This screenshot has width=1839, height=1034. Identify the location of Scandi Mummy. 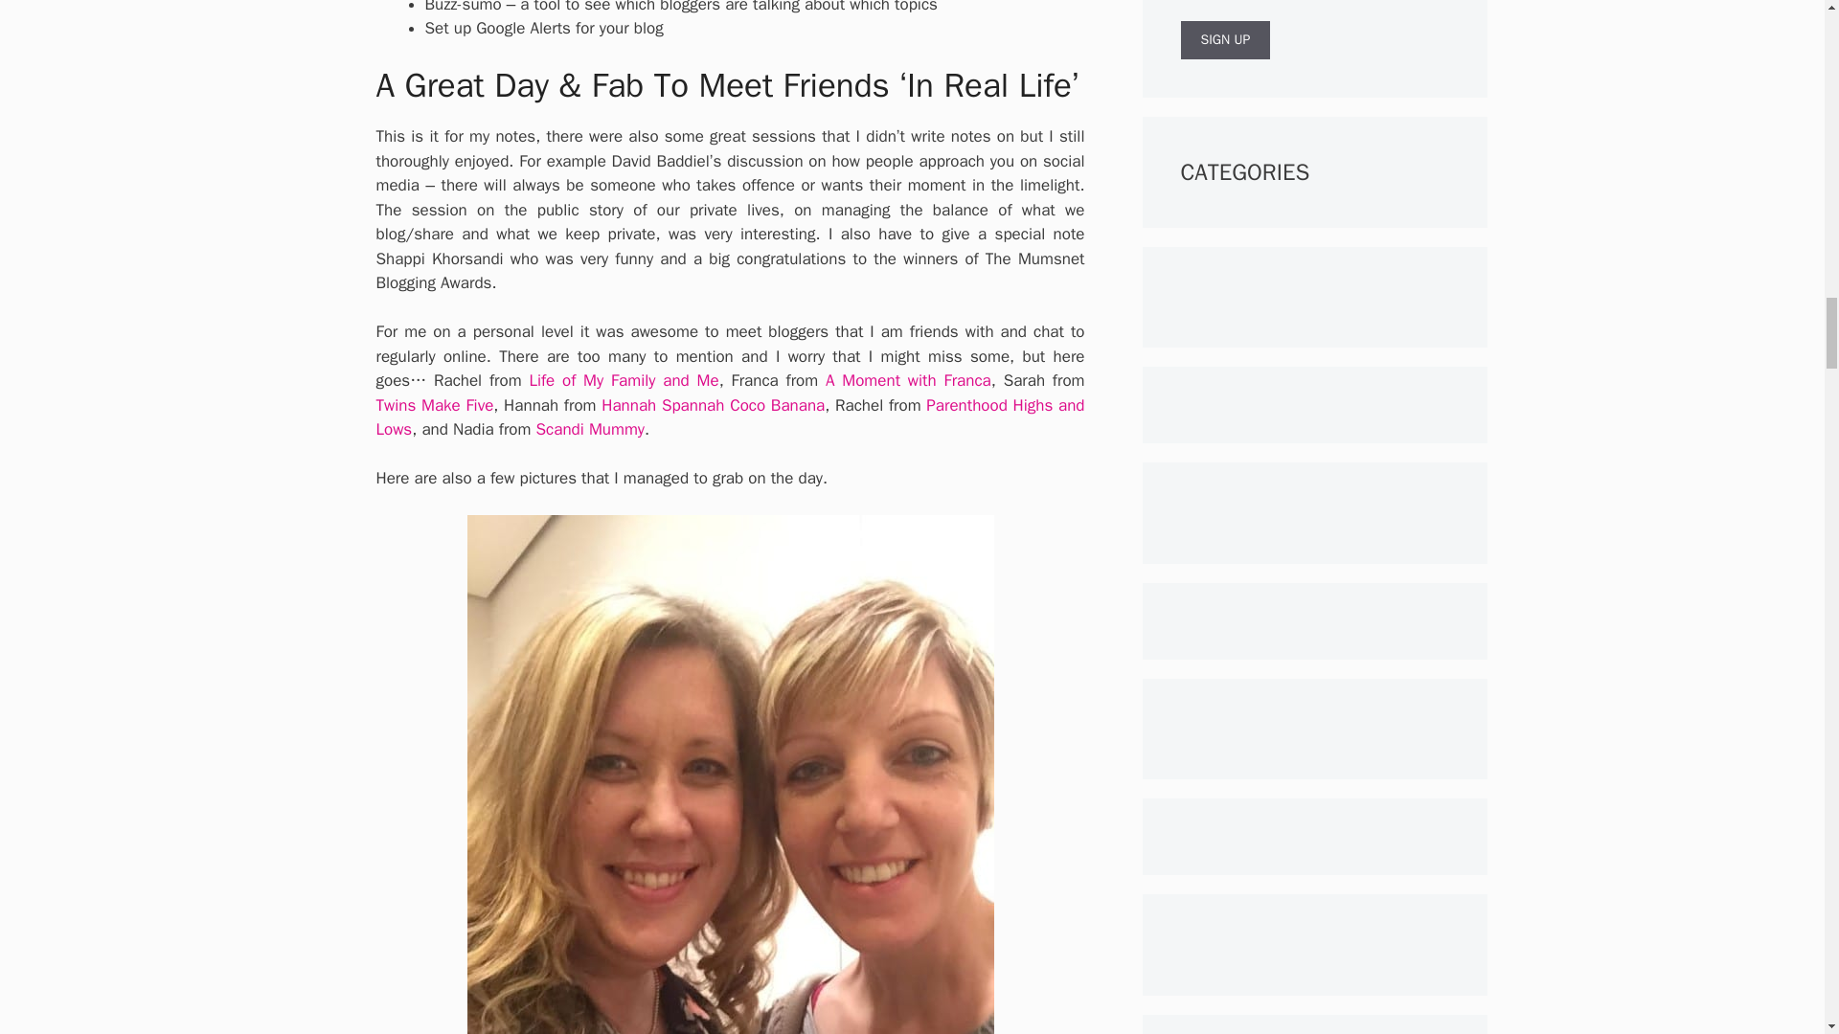
(590, 429).